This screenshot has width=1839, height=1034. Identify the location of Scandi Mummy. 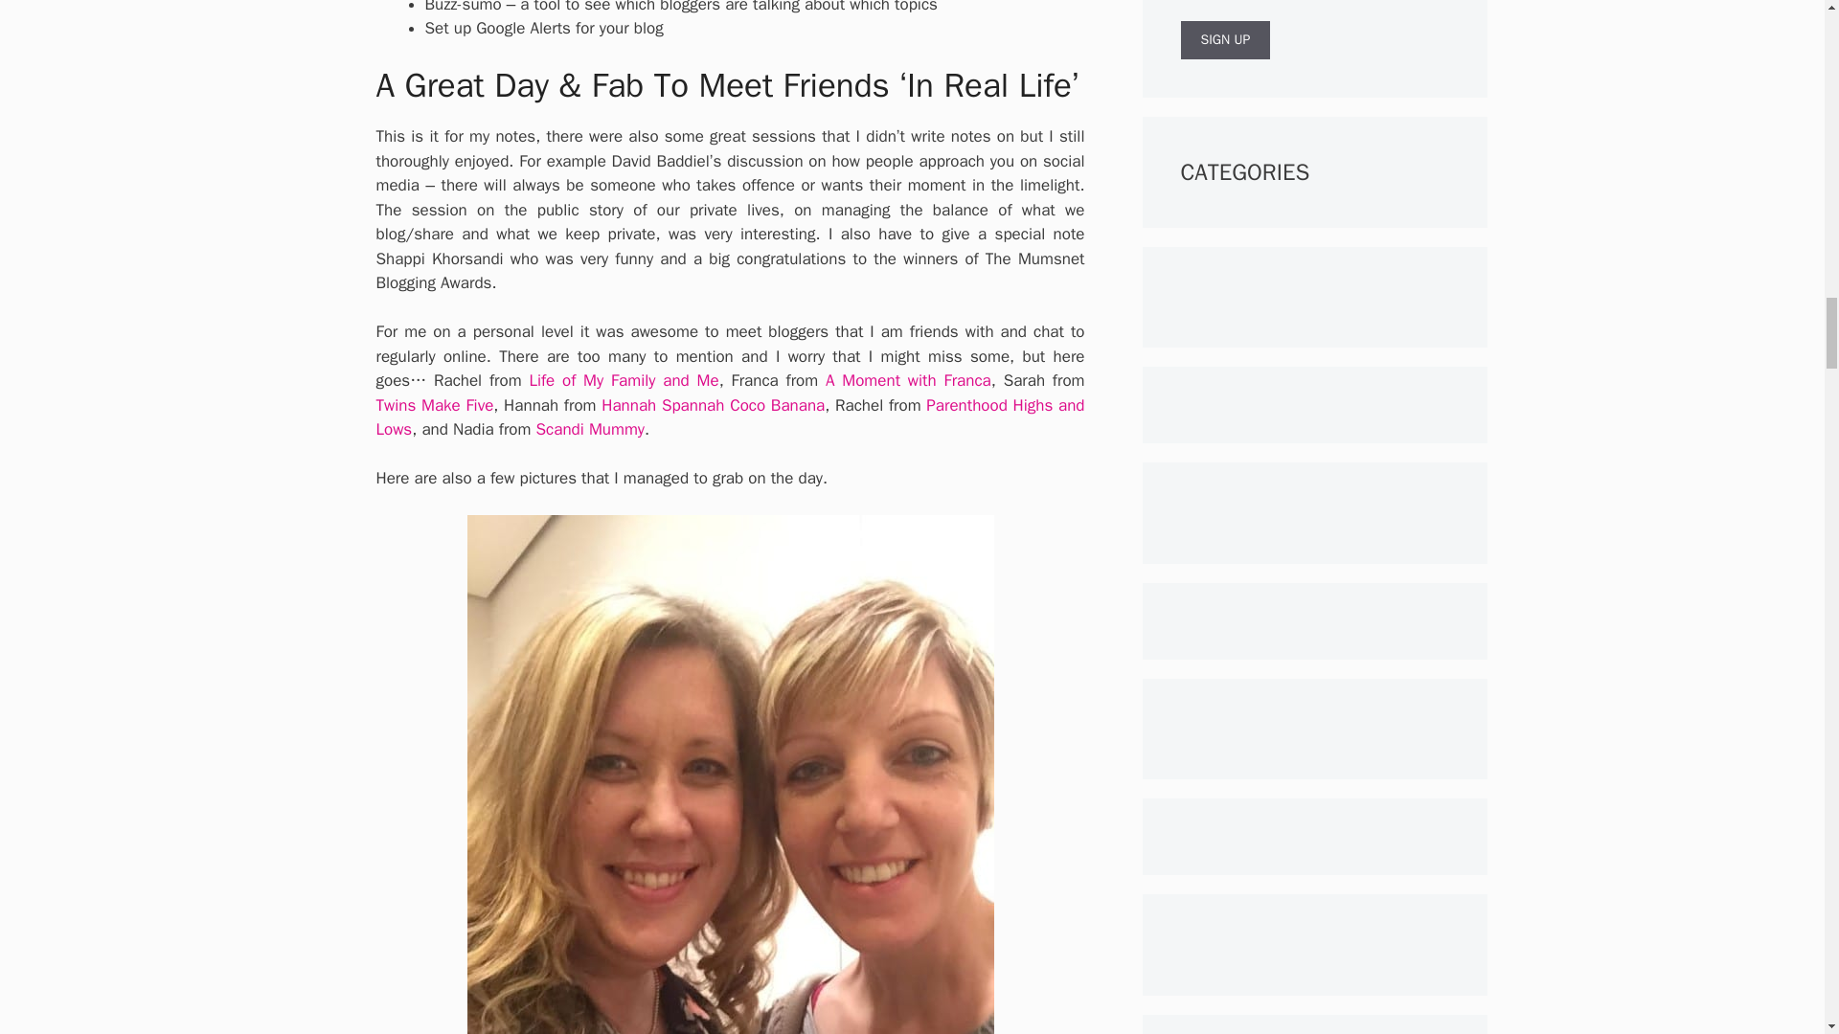
(590, 429).